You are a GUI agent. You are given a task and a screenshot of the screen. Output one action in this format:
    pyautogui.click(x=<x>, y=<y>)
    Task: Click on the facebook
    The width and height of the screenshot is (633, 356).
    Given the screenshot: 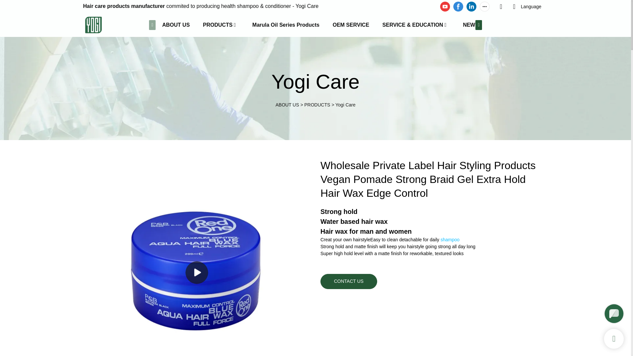 What is the action you would take?
    pyautogui.click(x=458, y=7)
    